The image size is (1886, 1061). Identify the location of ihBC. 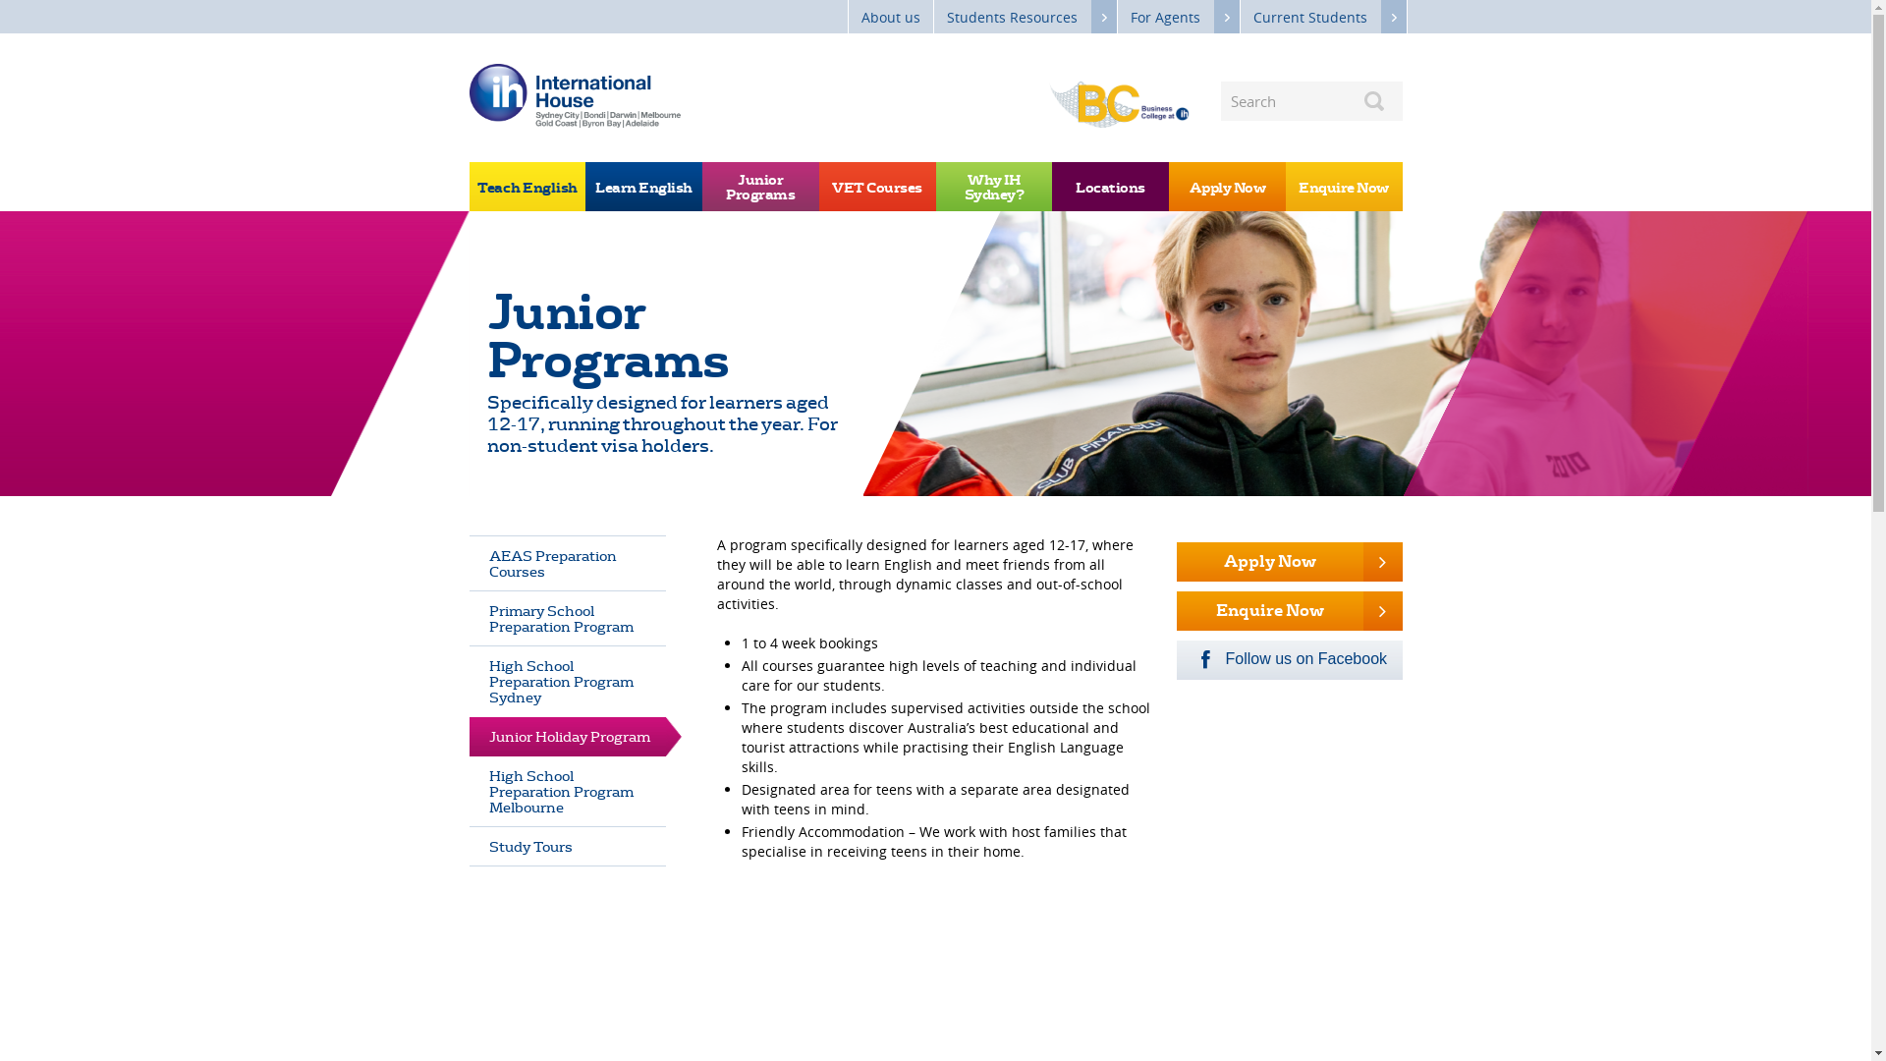
(1120, 104).